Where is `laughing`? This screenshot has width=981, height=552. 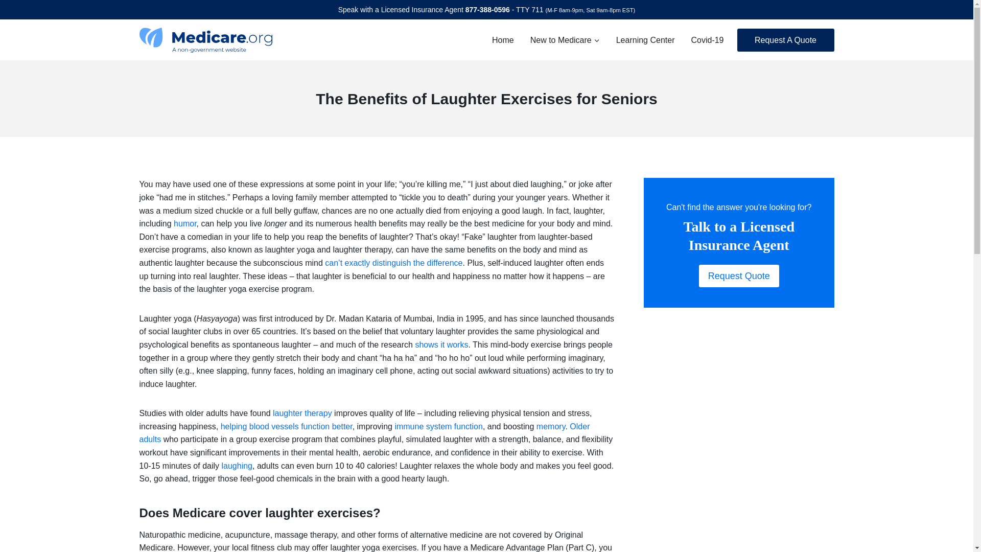 laughing is located at coordinates (237, 466).